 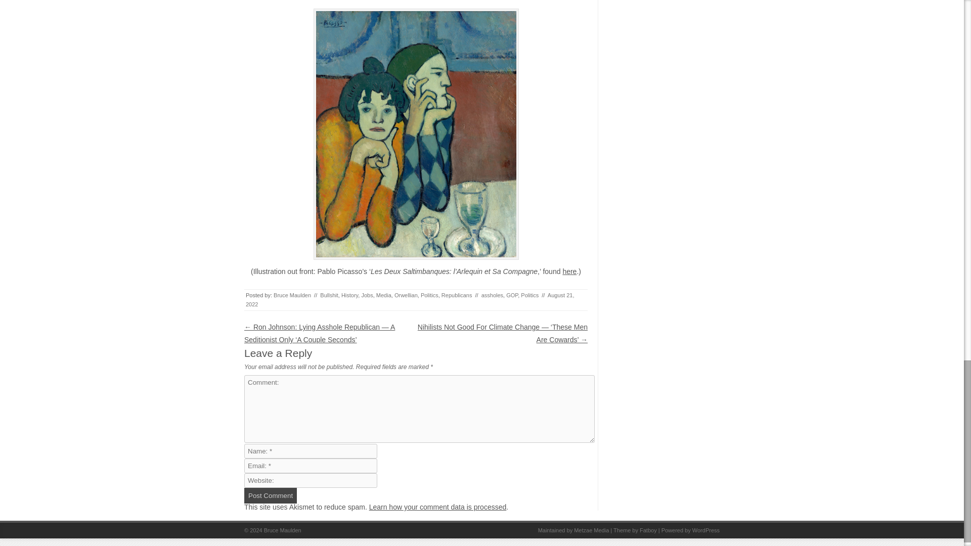 I want to click on Politics, so click(x=429, y=295).